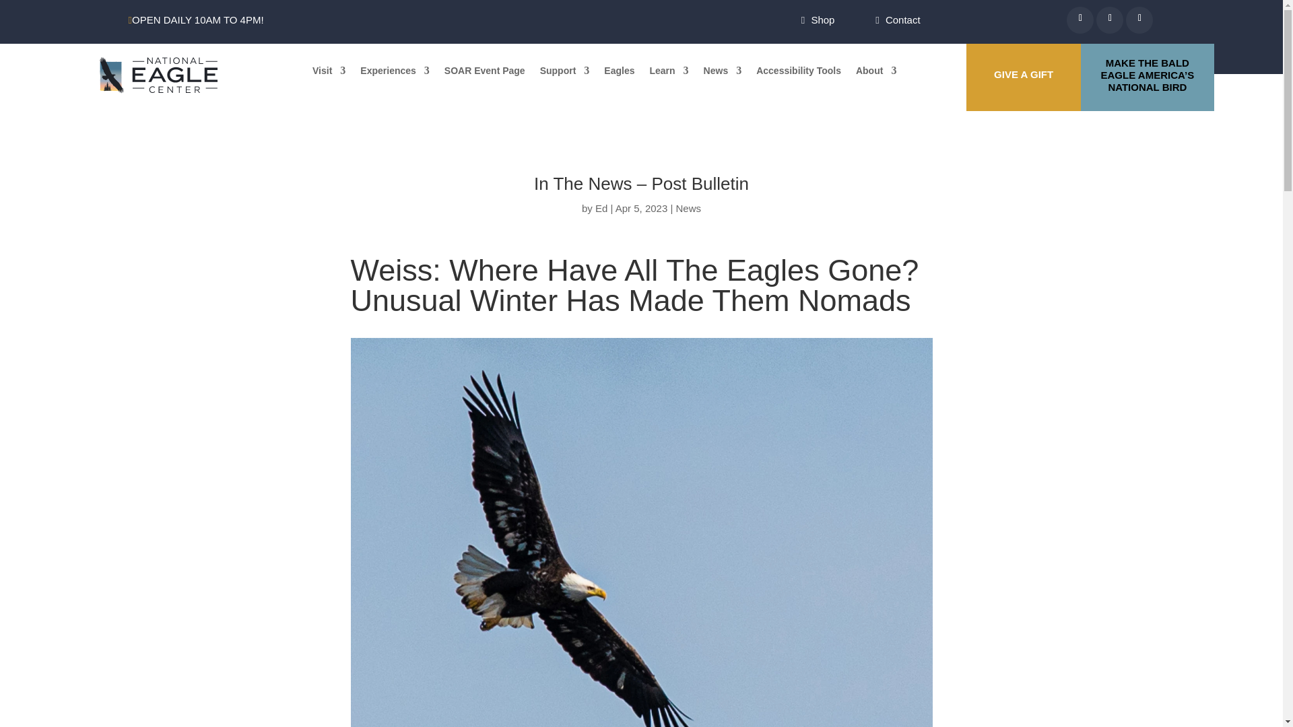 This screenshot has height=727, width=1293. What do you see at coordinates (822, 19) in the screenshot?
I see `Shop` at bounding box center [822, 19].